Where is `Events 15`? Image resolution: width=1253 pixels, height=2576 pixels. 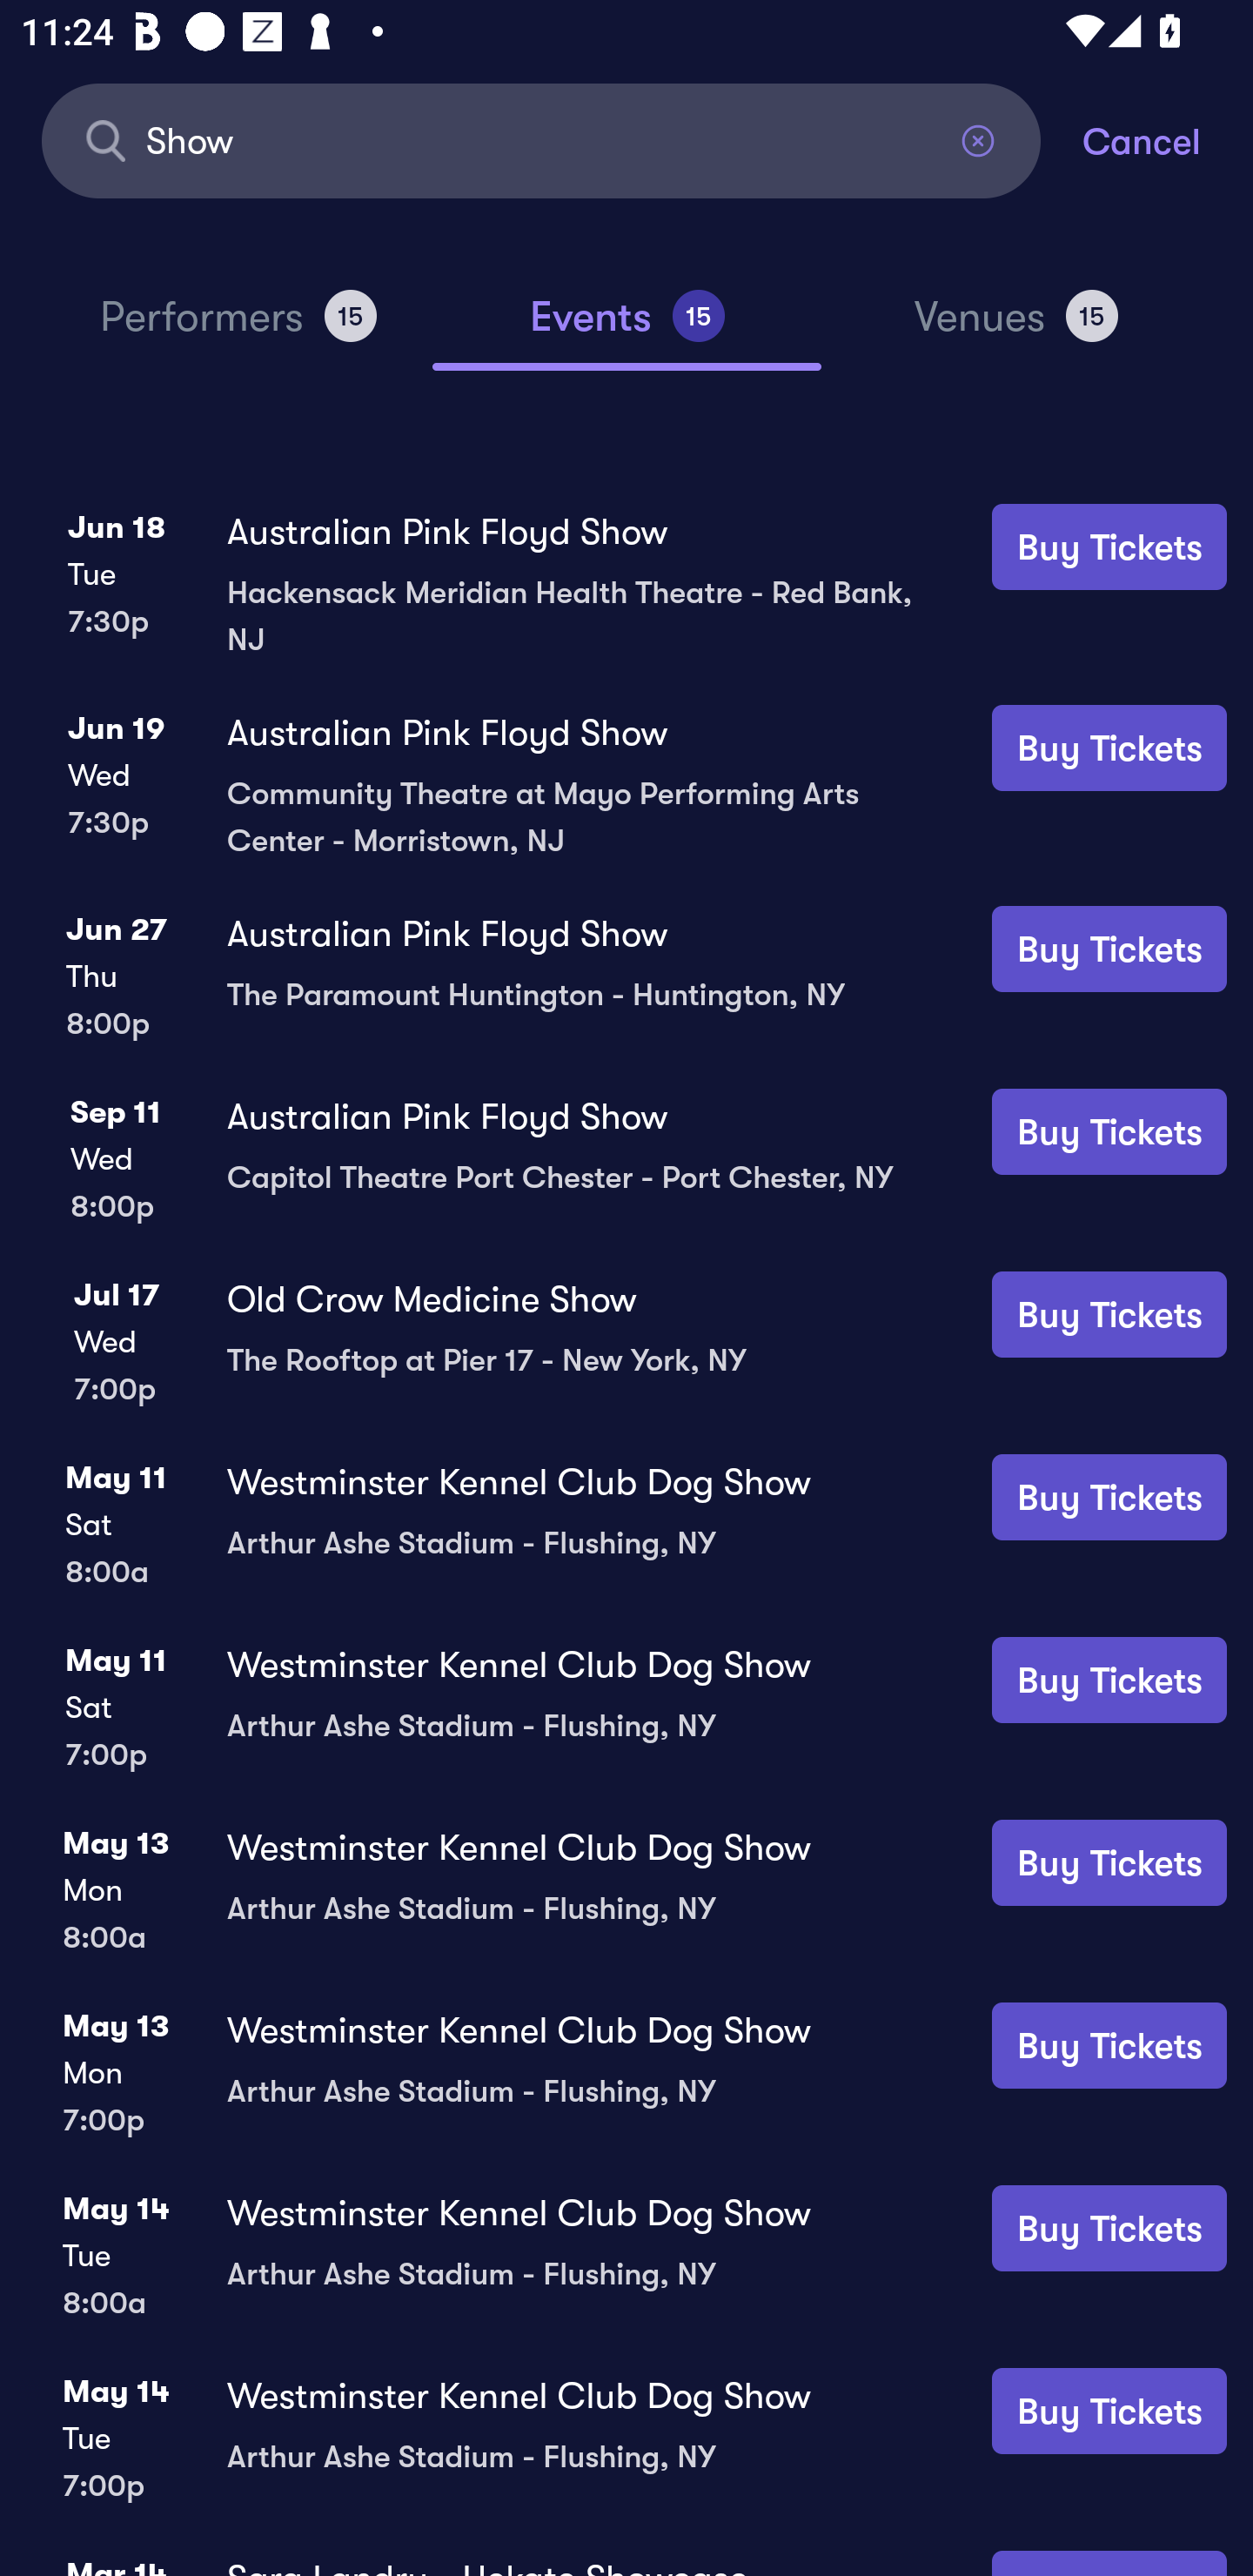 Events 15 is located at coordinates (626, 329).